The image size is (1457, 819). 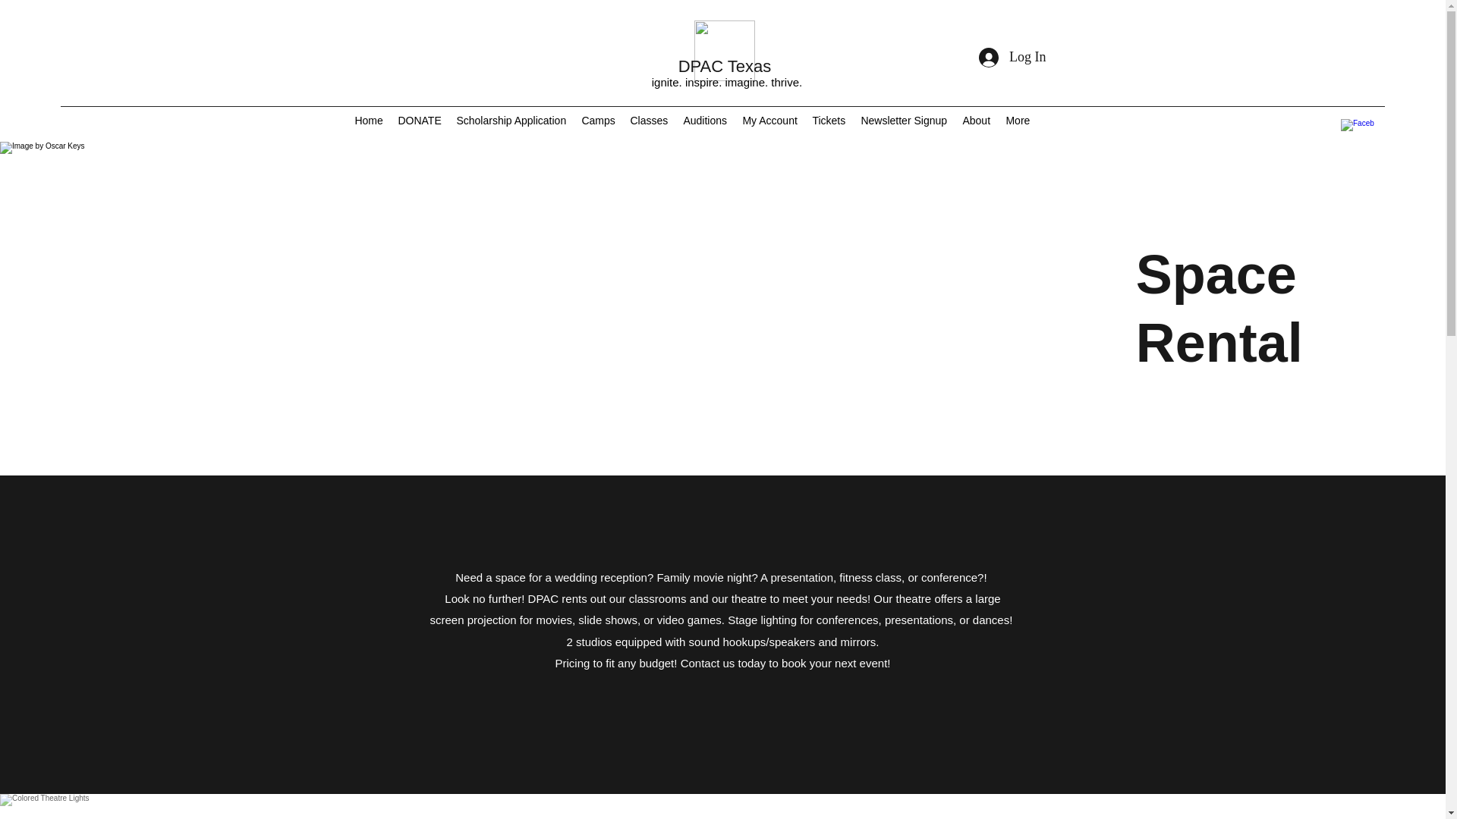 What do you see at coordinates (704, 120) in the screenshot?
I see `Auditions` at bounding box center [704, 120].